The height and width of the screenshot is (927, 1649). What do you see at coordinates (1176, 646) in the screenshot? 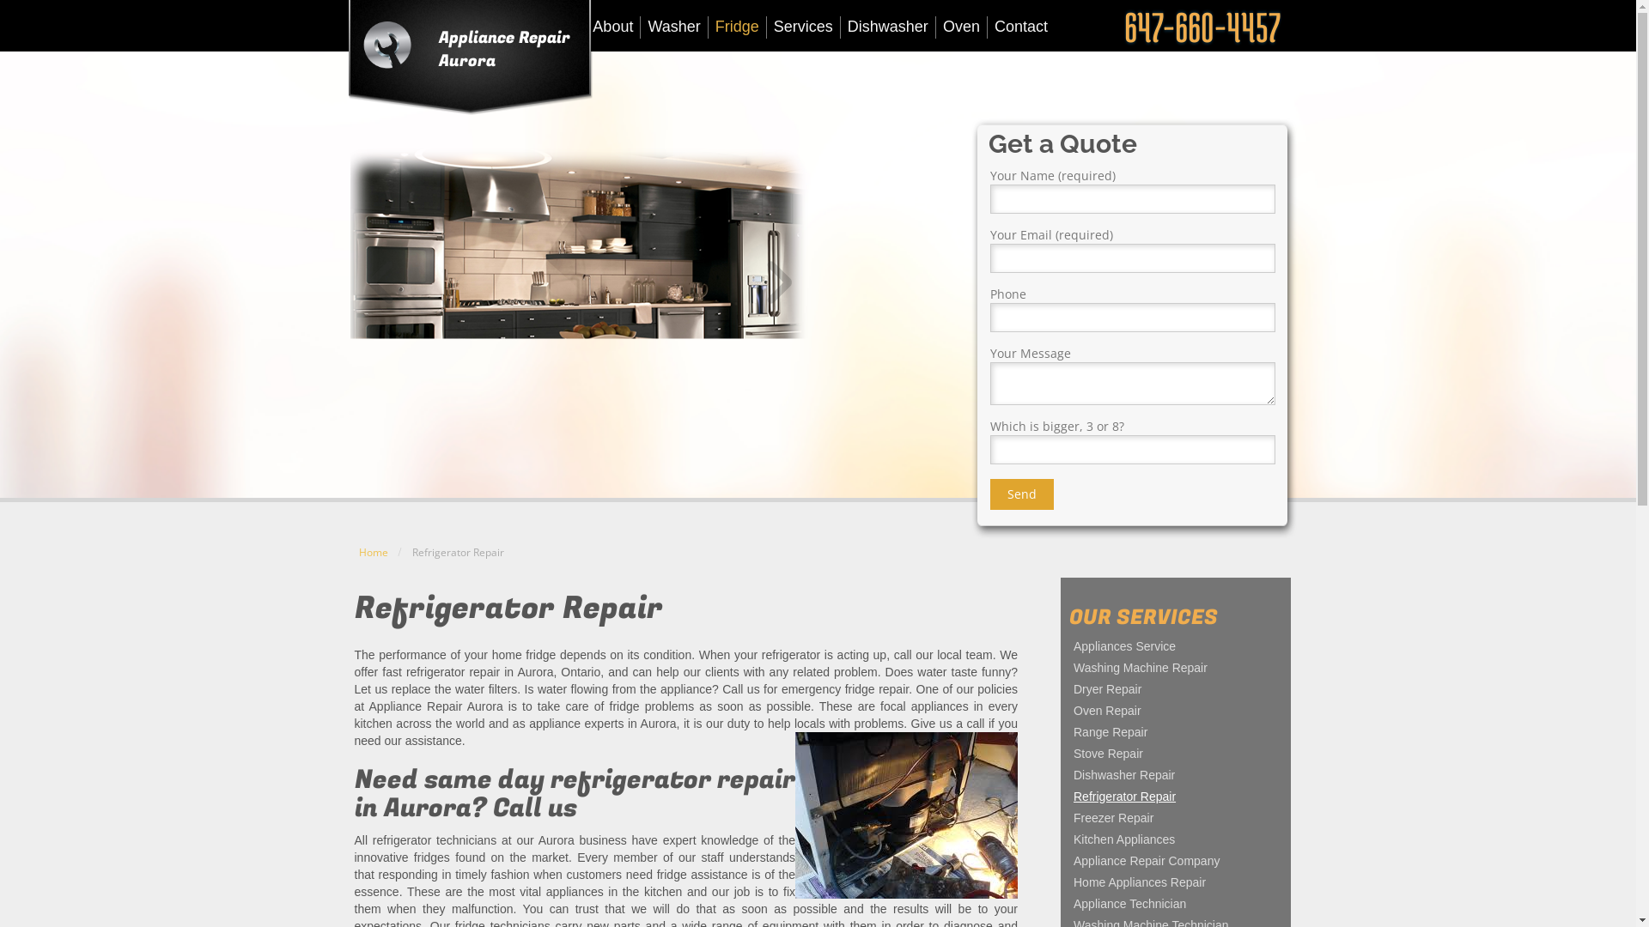
I see `Appliances Service` at bounding box center [1176, 646].